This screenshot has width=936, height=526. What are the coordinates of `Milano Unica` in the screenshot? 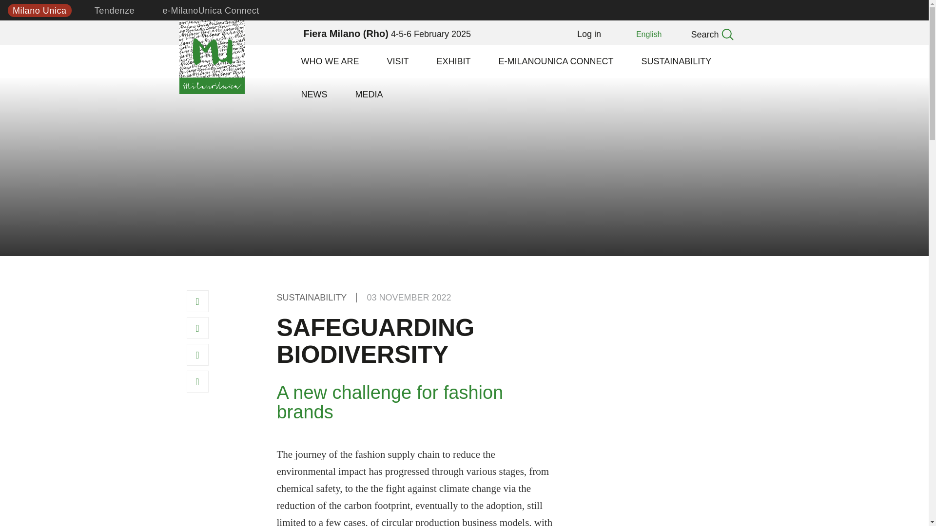 It's located at (213, 56).